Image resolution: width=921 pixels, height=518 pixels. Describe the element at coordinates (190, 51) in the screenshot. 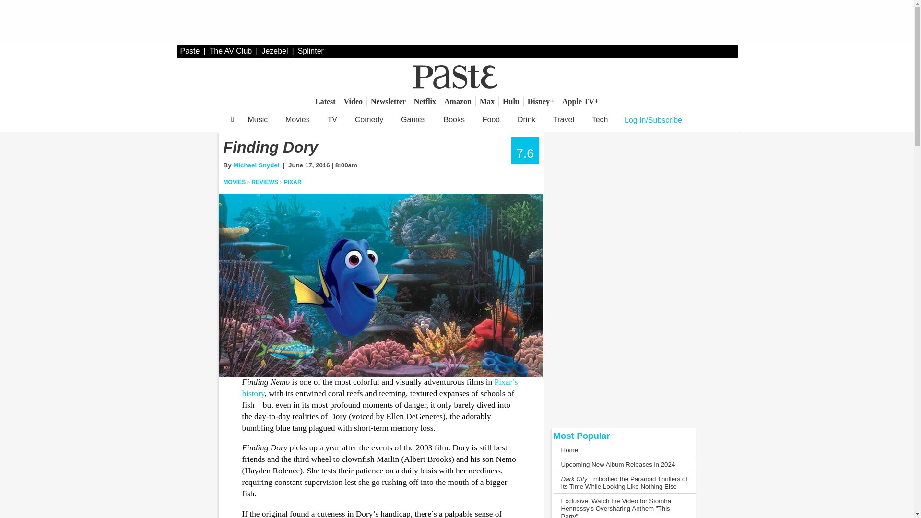

I see `Paste` at that location.